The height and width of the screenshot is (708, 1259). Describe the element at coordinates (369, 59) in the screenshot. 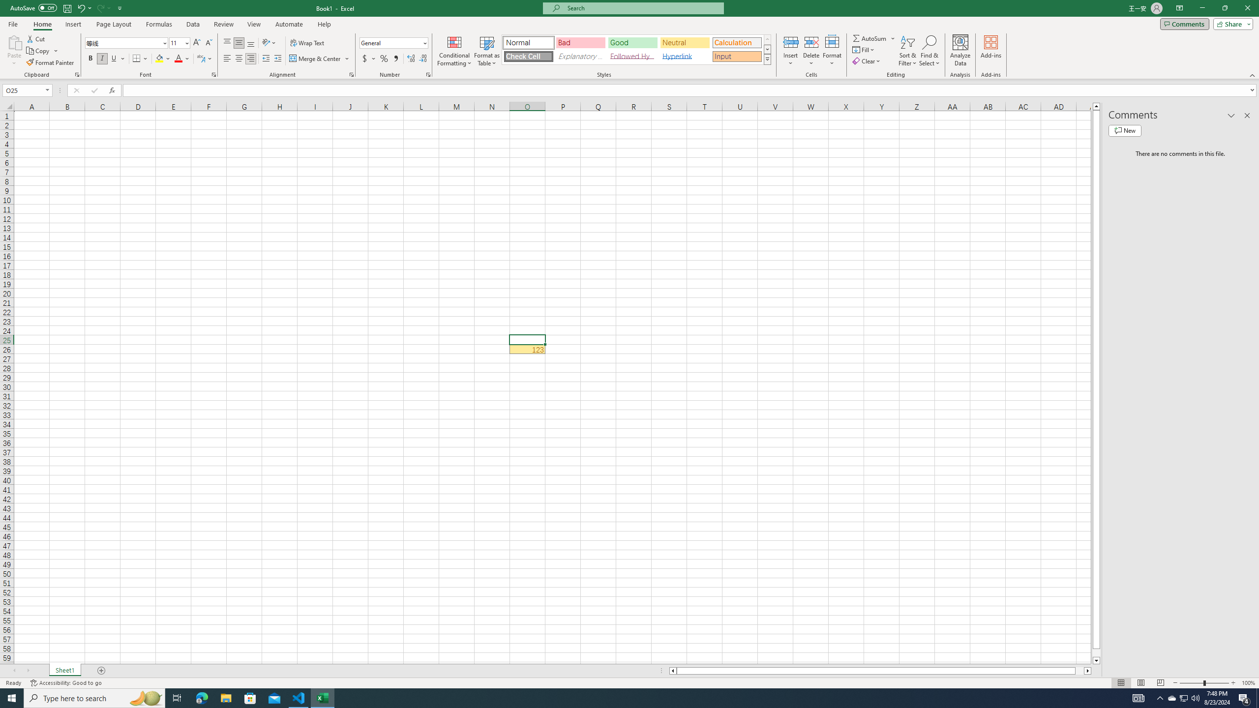

I see `Accounting Number Format` at that location.